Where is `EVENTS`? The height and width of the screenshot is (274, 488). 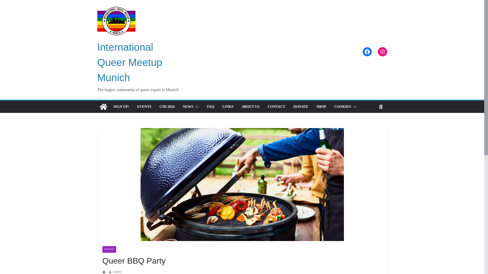 EVENTS is located at coordinates (109, 249).